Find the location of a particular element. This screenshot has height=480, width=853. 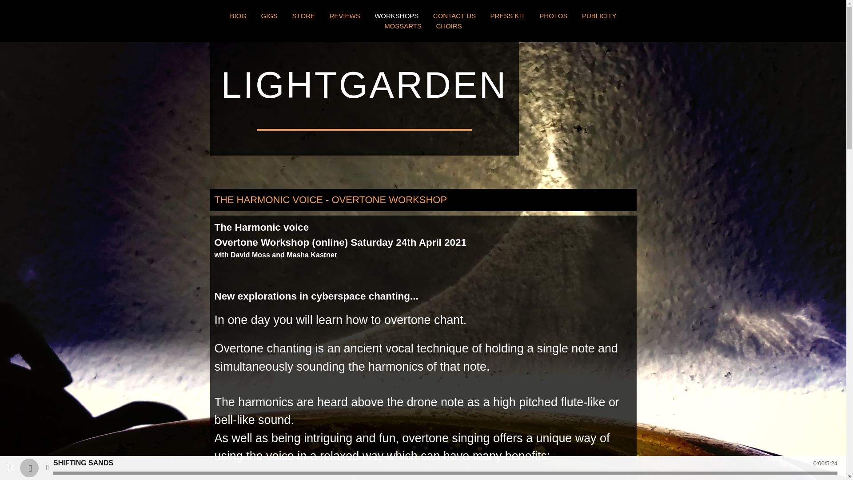

STORE is located at coordinates (303, 16).